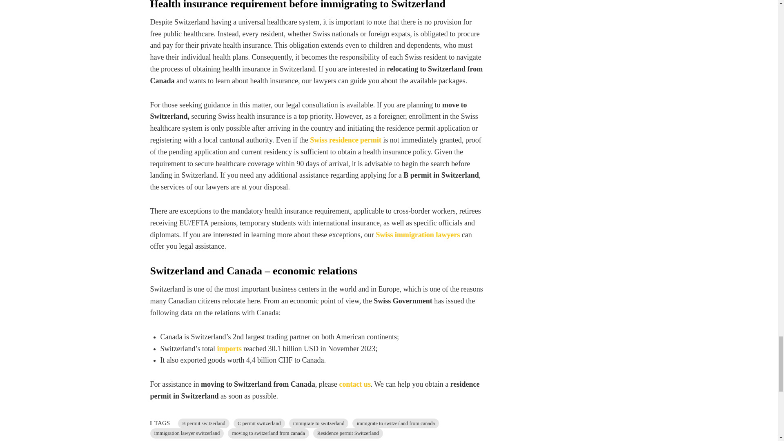 The image size is (784, 441). What do you see at coordinates (418, 234) in the screenshot?
I see `Swiss immigration lawyers ` at bounding box center [418, 234].